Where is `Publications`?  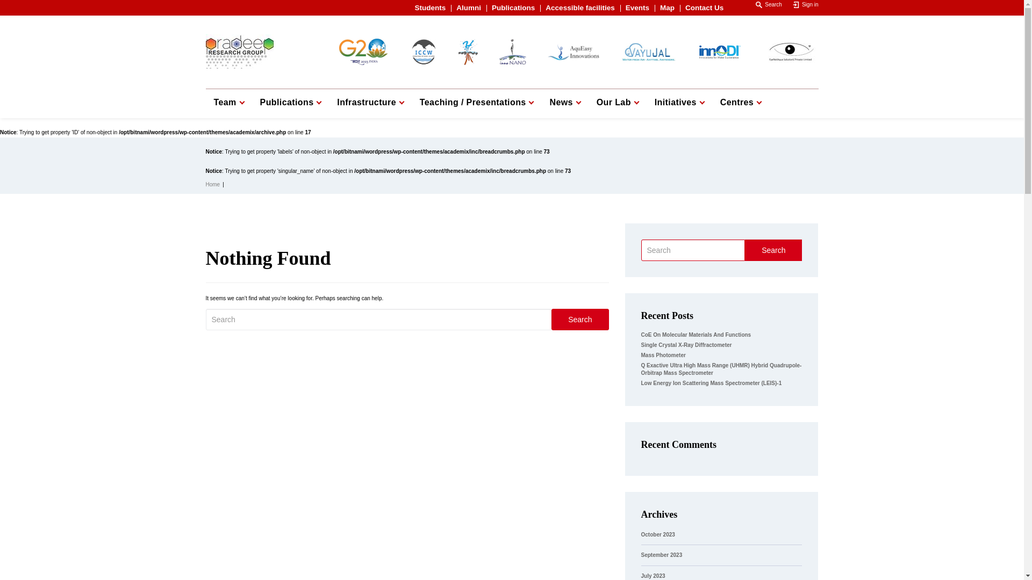
Publications is located at coordinates (513, 8).